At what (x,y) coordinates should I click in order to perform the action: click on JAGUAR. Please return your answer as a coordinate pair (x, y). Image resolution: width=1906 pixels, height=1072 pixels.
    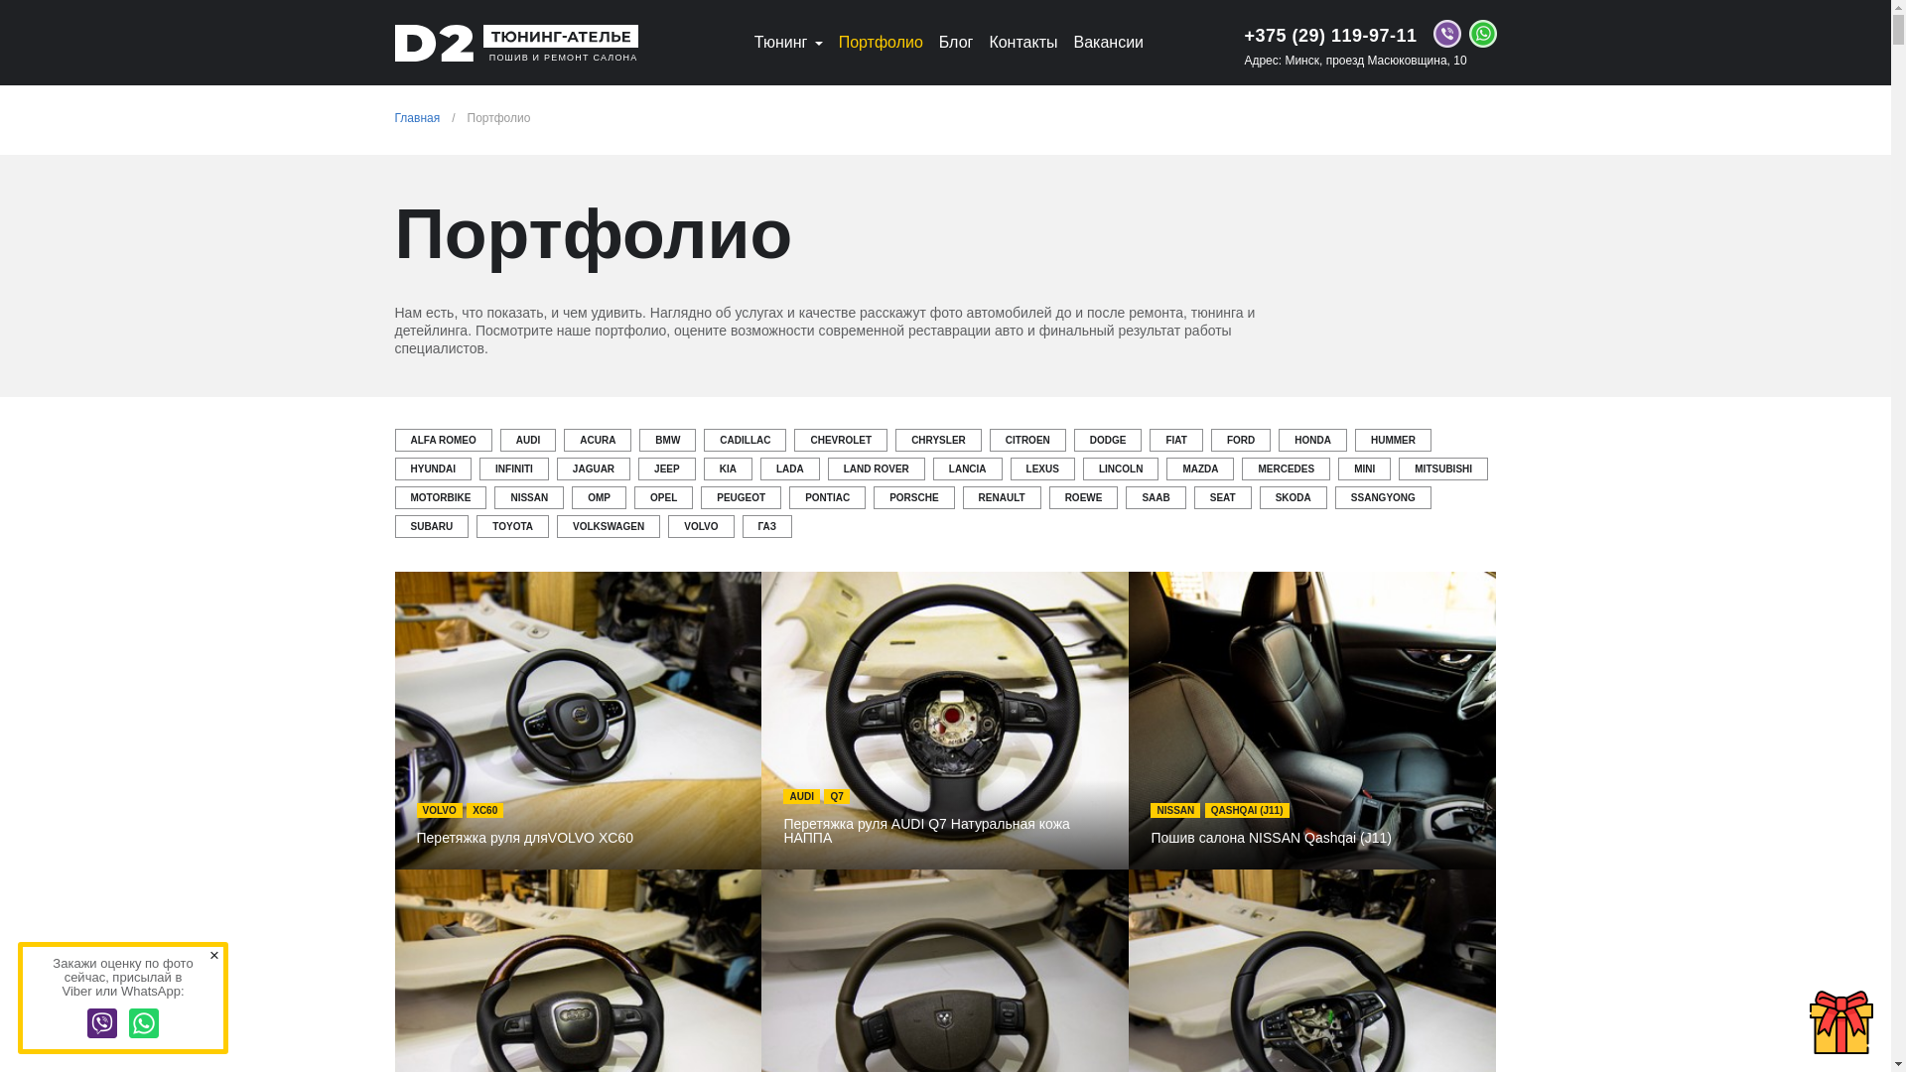
    Looking at the image, I should click on (594, 469).